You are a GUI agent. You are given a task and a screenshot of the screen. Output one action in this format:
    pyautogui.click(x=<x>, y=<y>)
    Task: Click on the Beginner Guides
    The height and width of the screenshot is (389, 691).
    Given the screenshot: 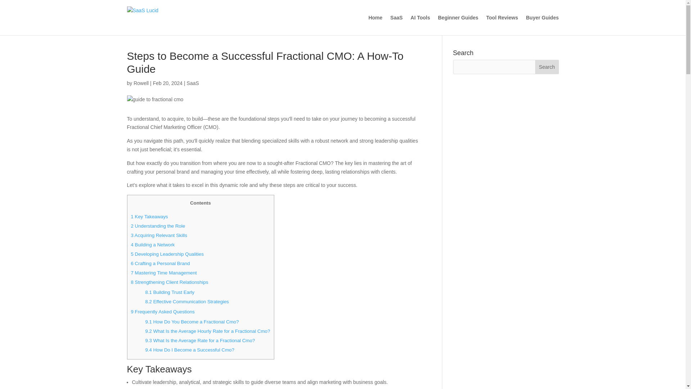 What is the action you would take?
    pyautogui.click(x=458, y=25)
    